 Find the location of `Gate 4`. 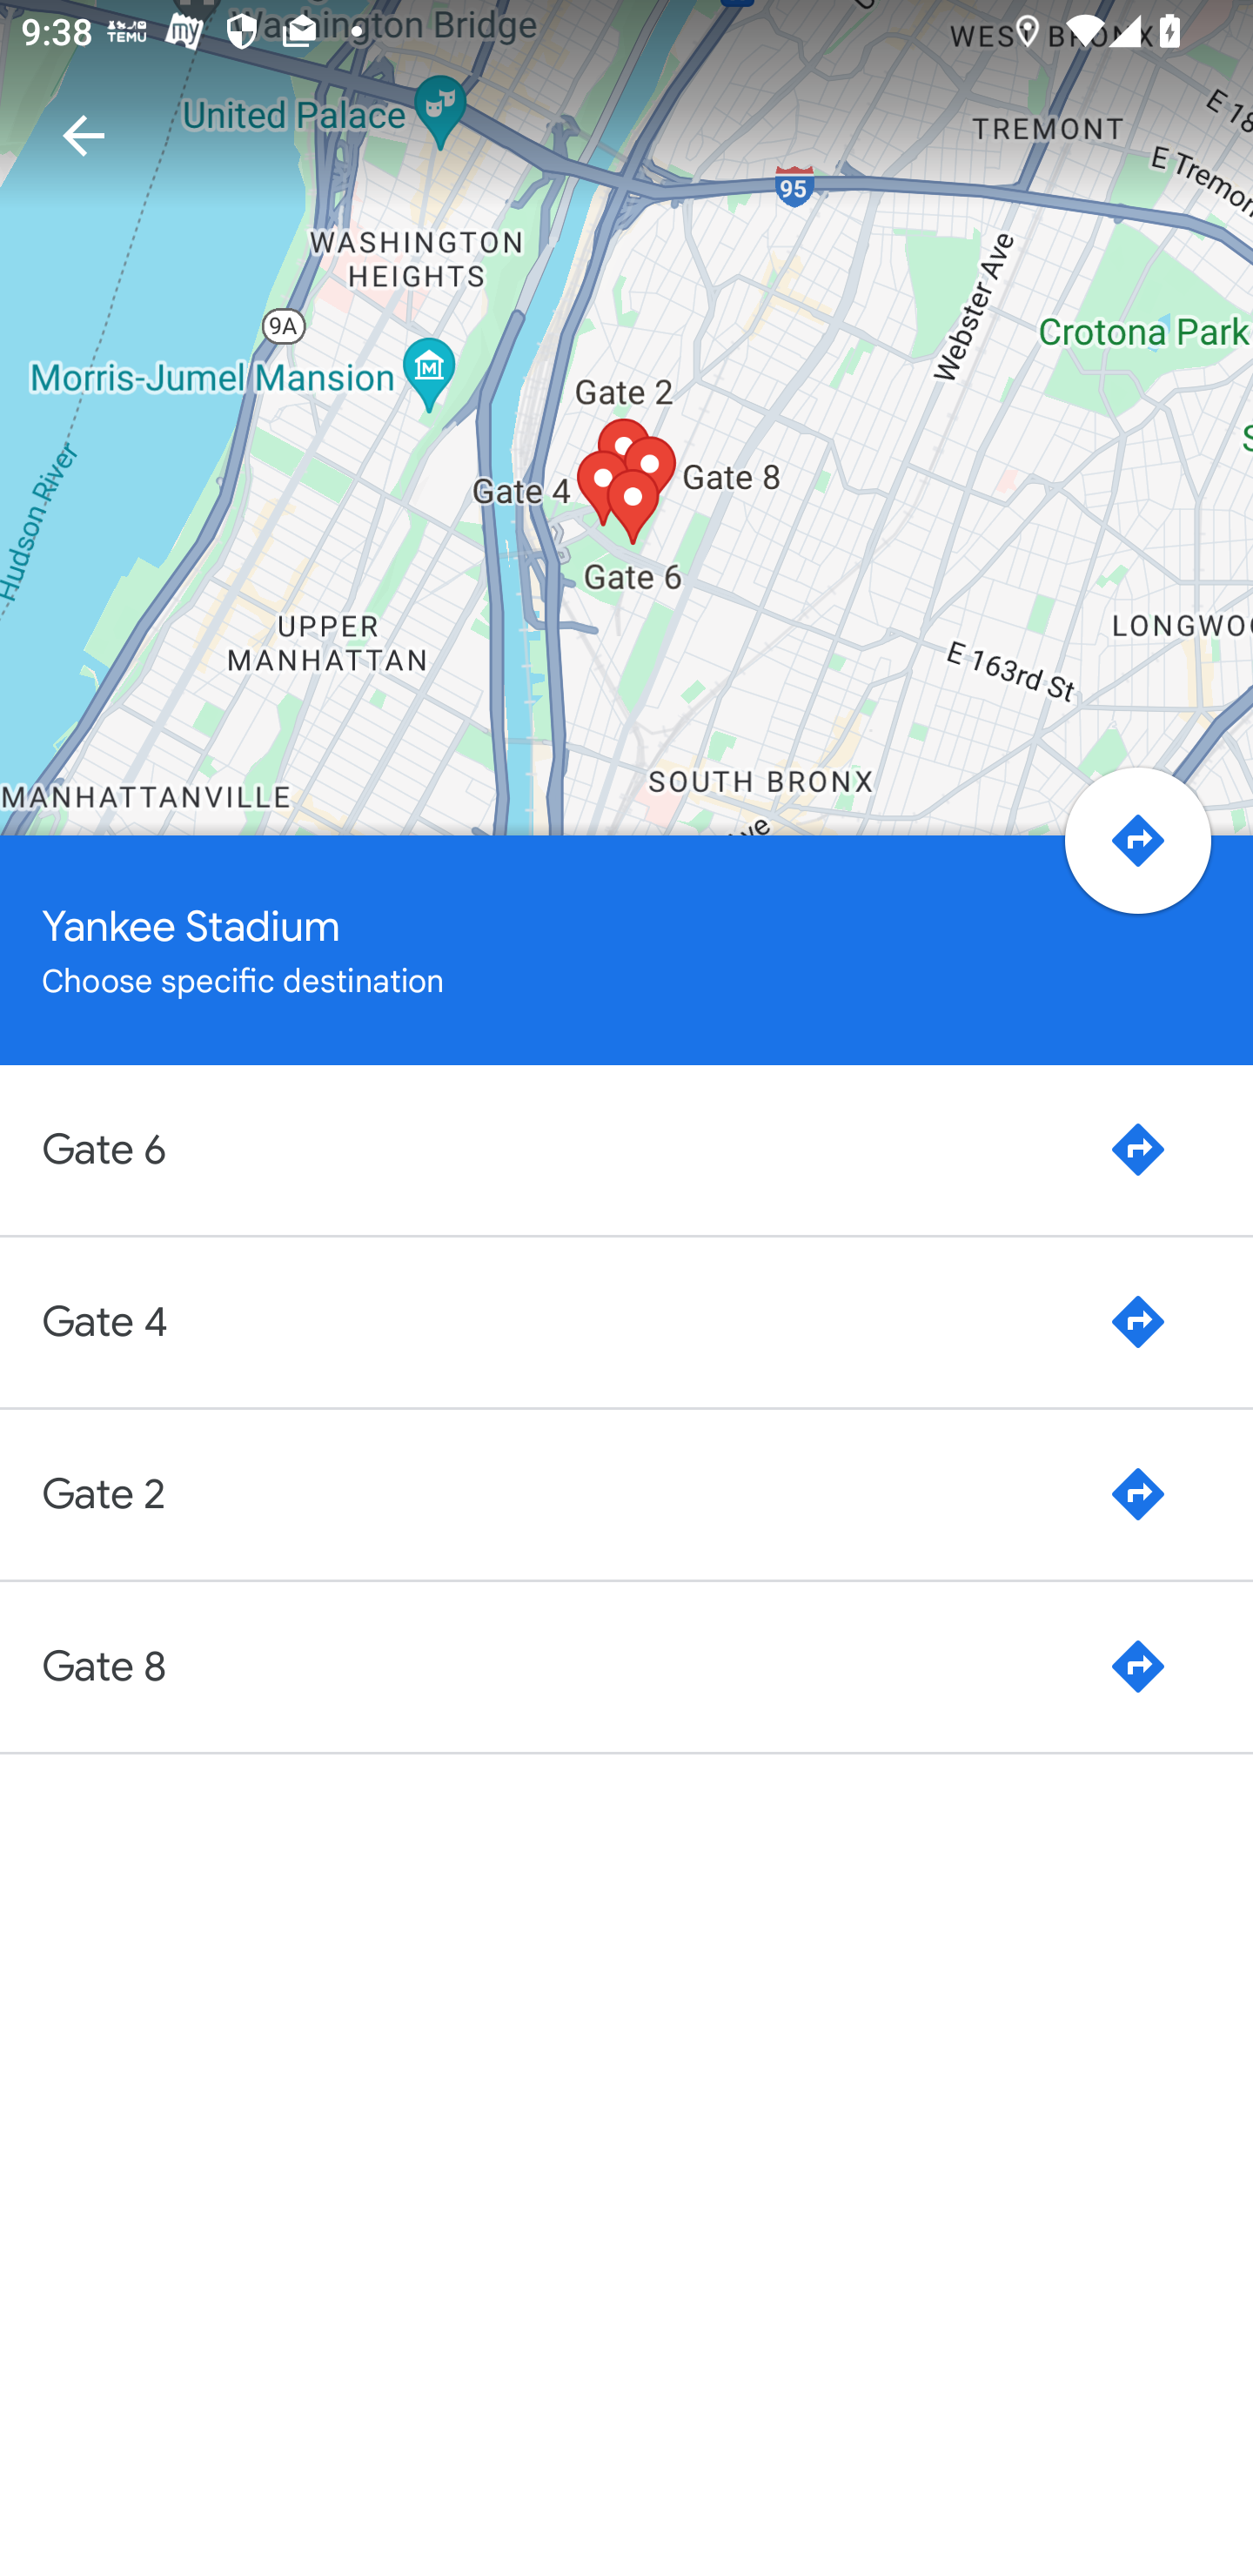

Gate 4 is located at coordinates (558, 1321).